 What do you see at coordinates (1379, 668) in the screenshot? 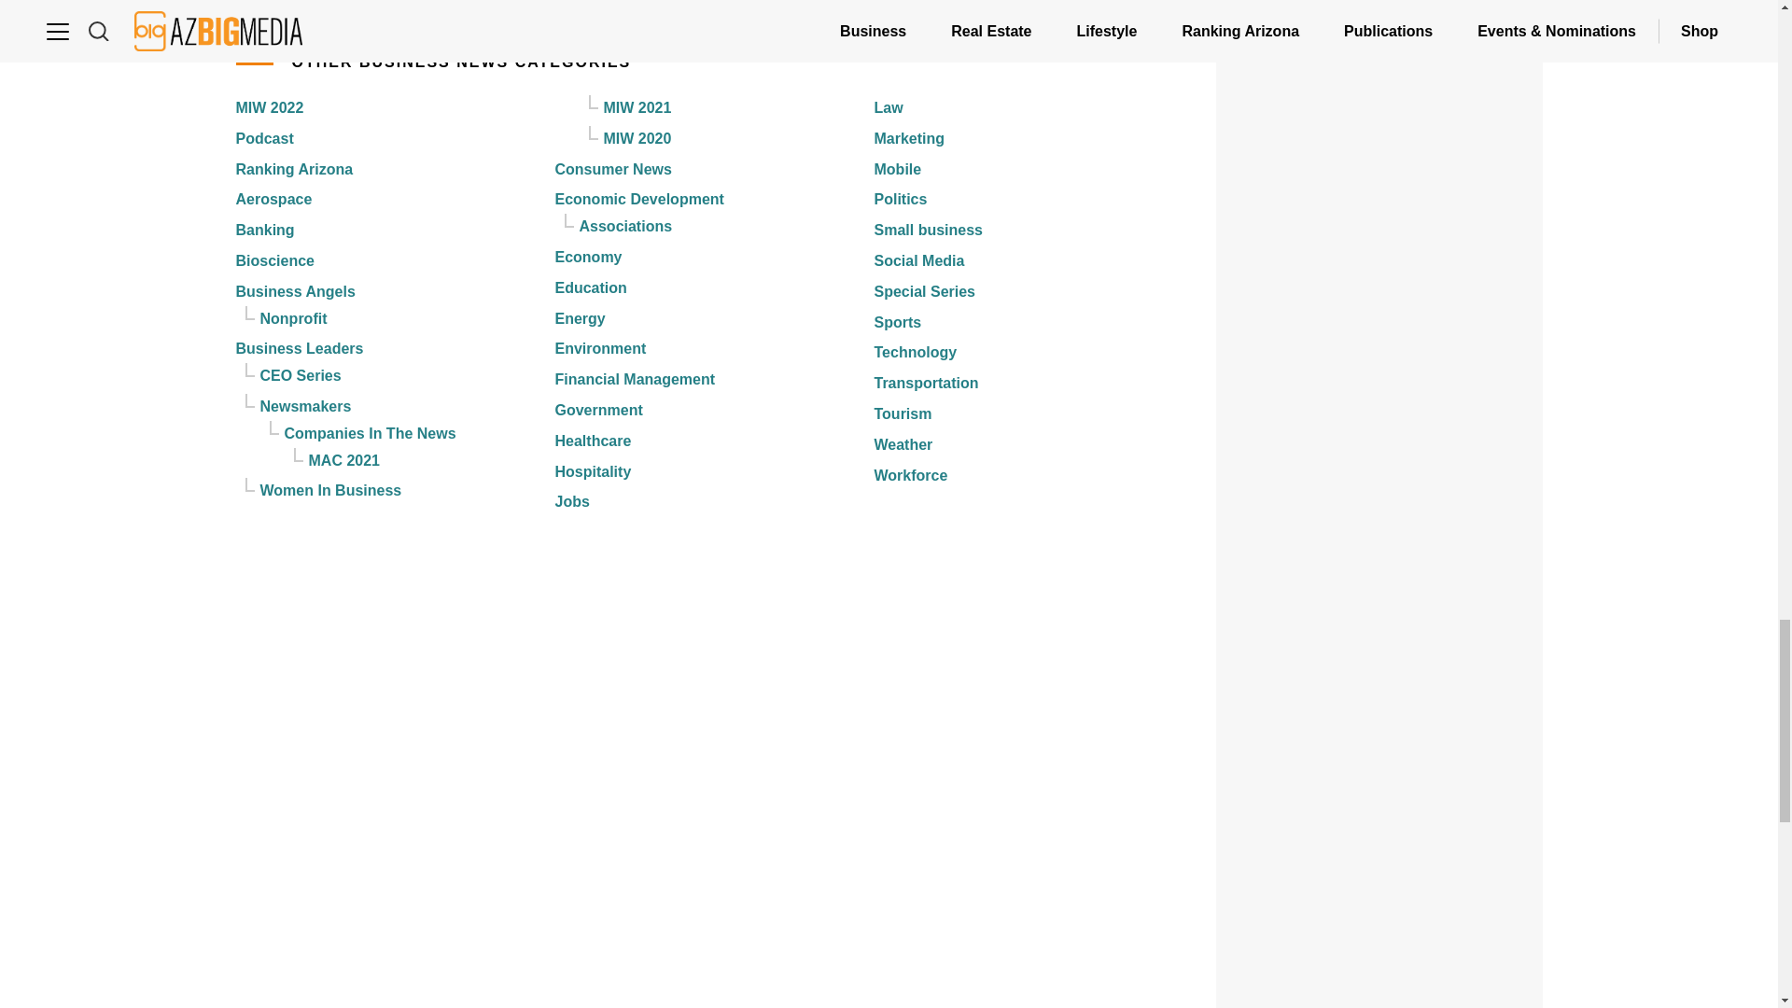
I see `3rd party ad content` at bounding box center [1379, 668].